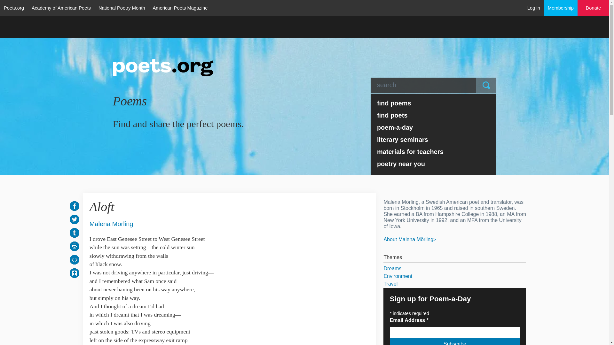  Describe the element at coordinates (455, 342) in the screenshot. I see `Subscribe` at that location.